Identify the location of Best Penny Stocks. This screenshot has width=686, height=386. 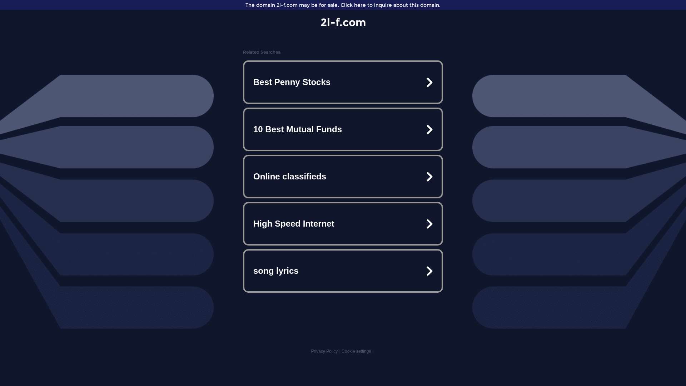
(343, 82).